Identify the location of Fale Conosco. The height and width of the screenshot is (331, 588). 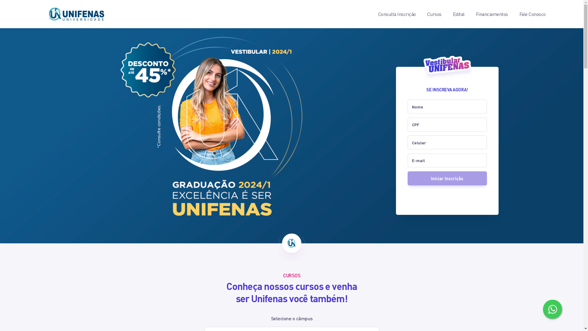
(527, 14).